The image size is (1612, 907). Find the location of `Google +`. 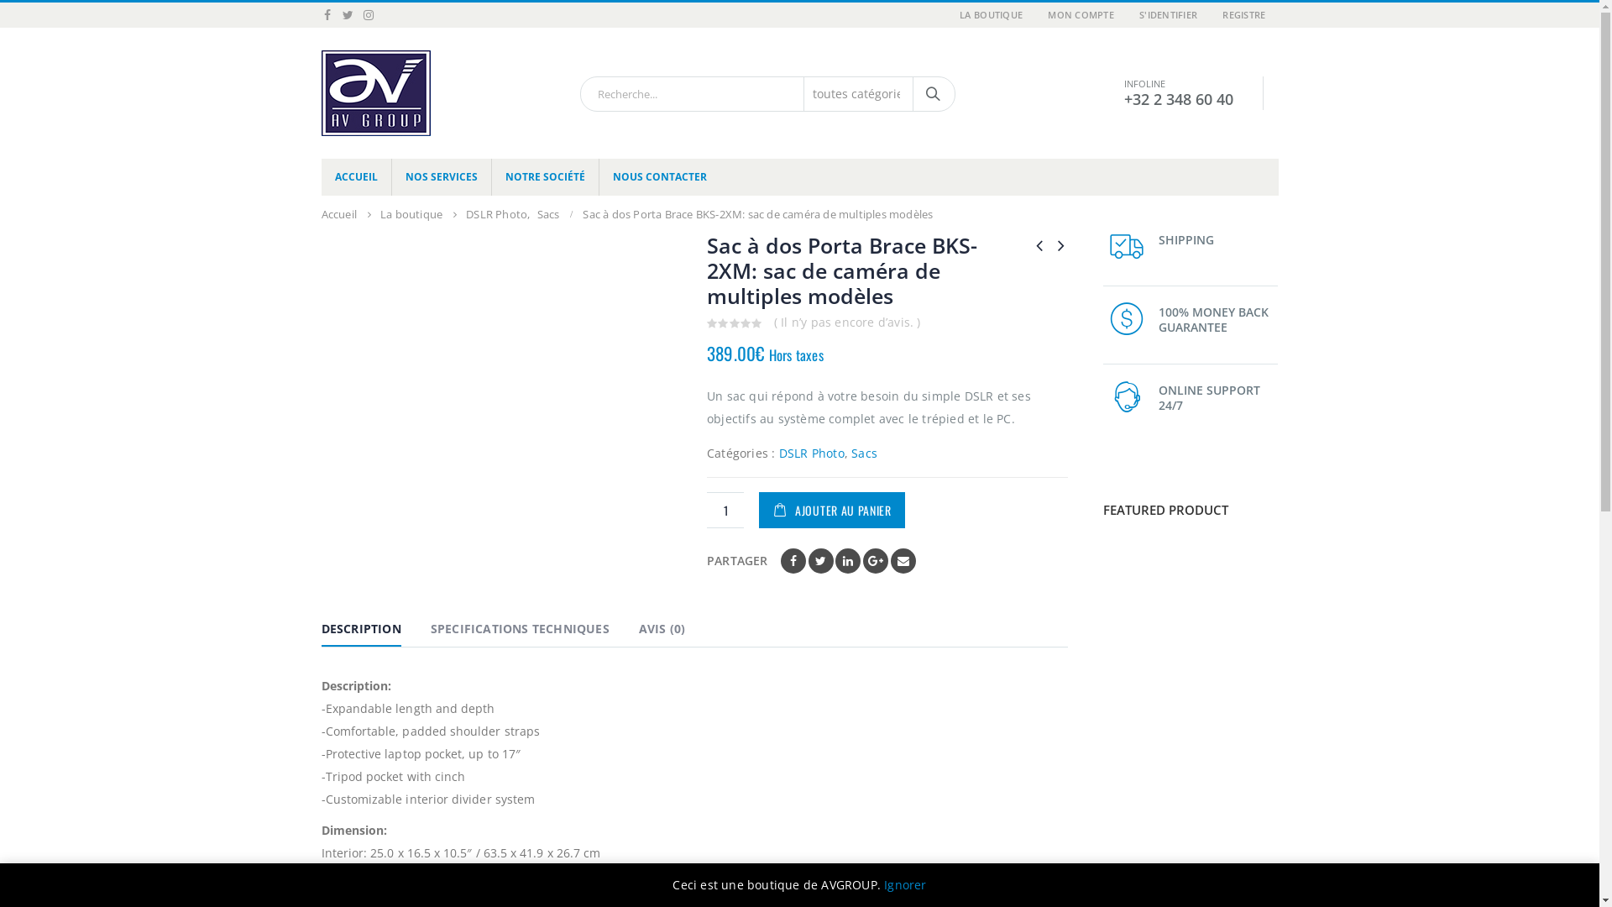

Google + is located at coordinates (876, 561).